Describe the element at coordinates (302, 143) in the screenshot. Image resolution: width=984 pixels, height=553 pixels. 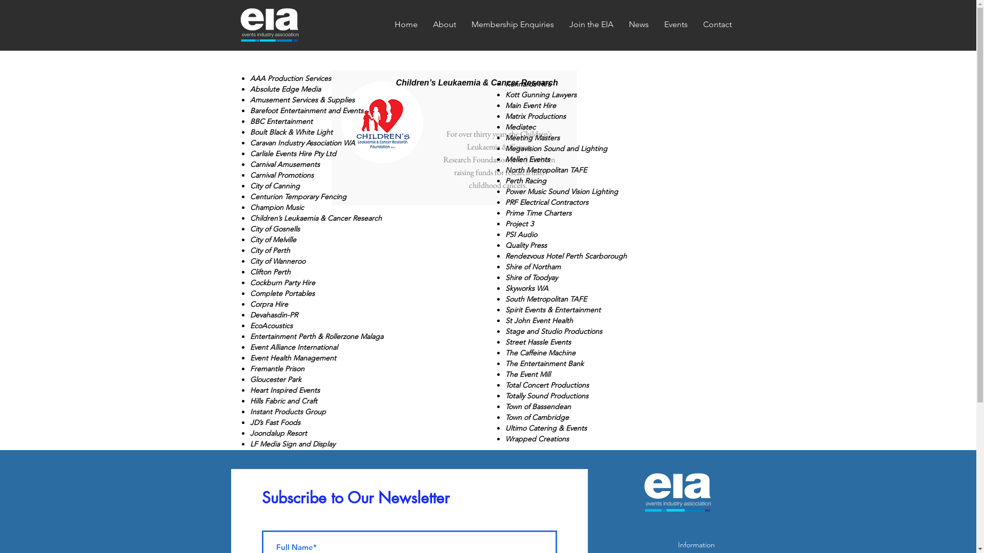
I see `Caravan Industry Association WA` at that location.